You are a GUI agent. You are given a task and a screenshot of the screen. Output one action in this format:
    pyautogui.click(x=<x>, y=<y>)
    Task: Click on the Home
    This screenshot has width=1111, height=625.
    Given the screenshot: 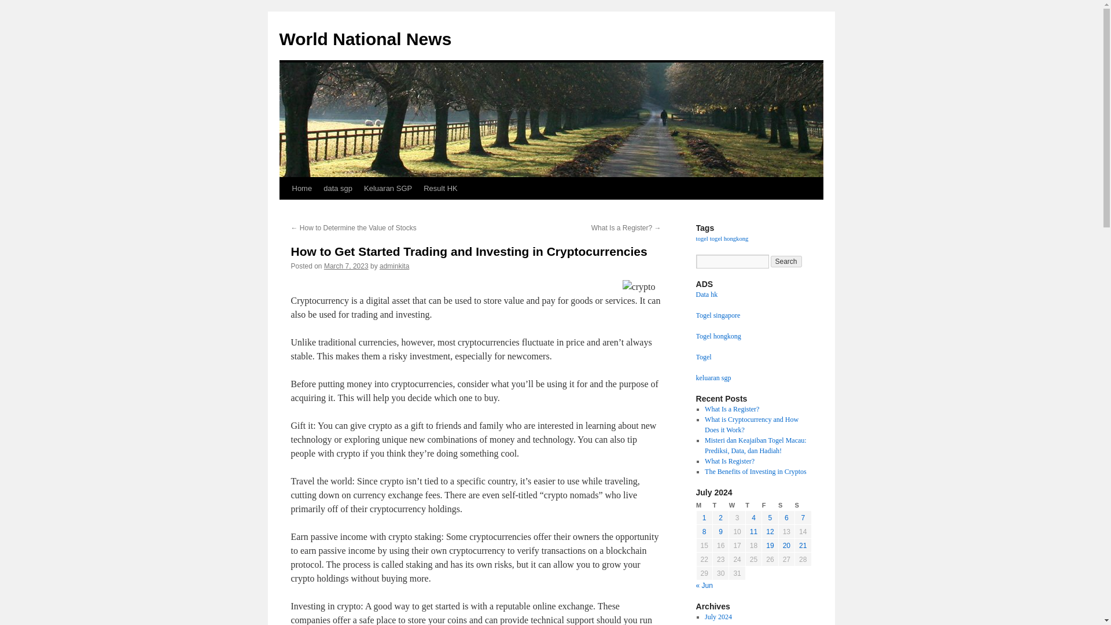 What is the action you would take?
    pyautogui.click(x=301, y=188)
    